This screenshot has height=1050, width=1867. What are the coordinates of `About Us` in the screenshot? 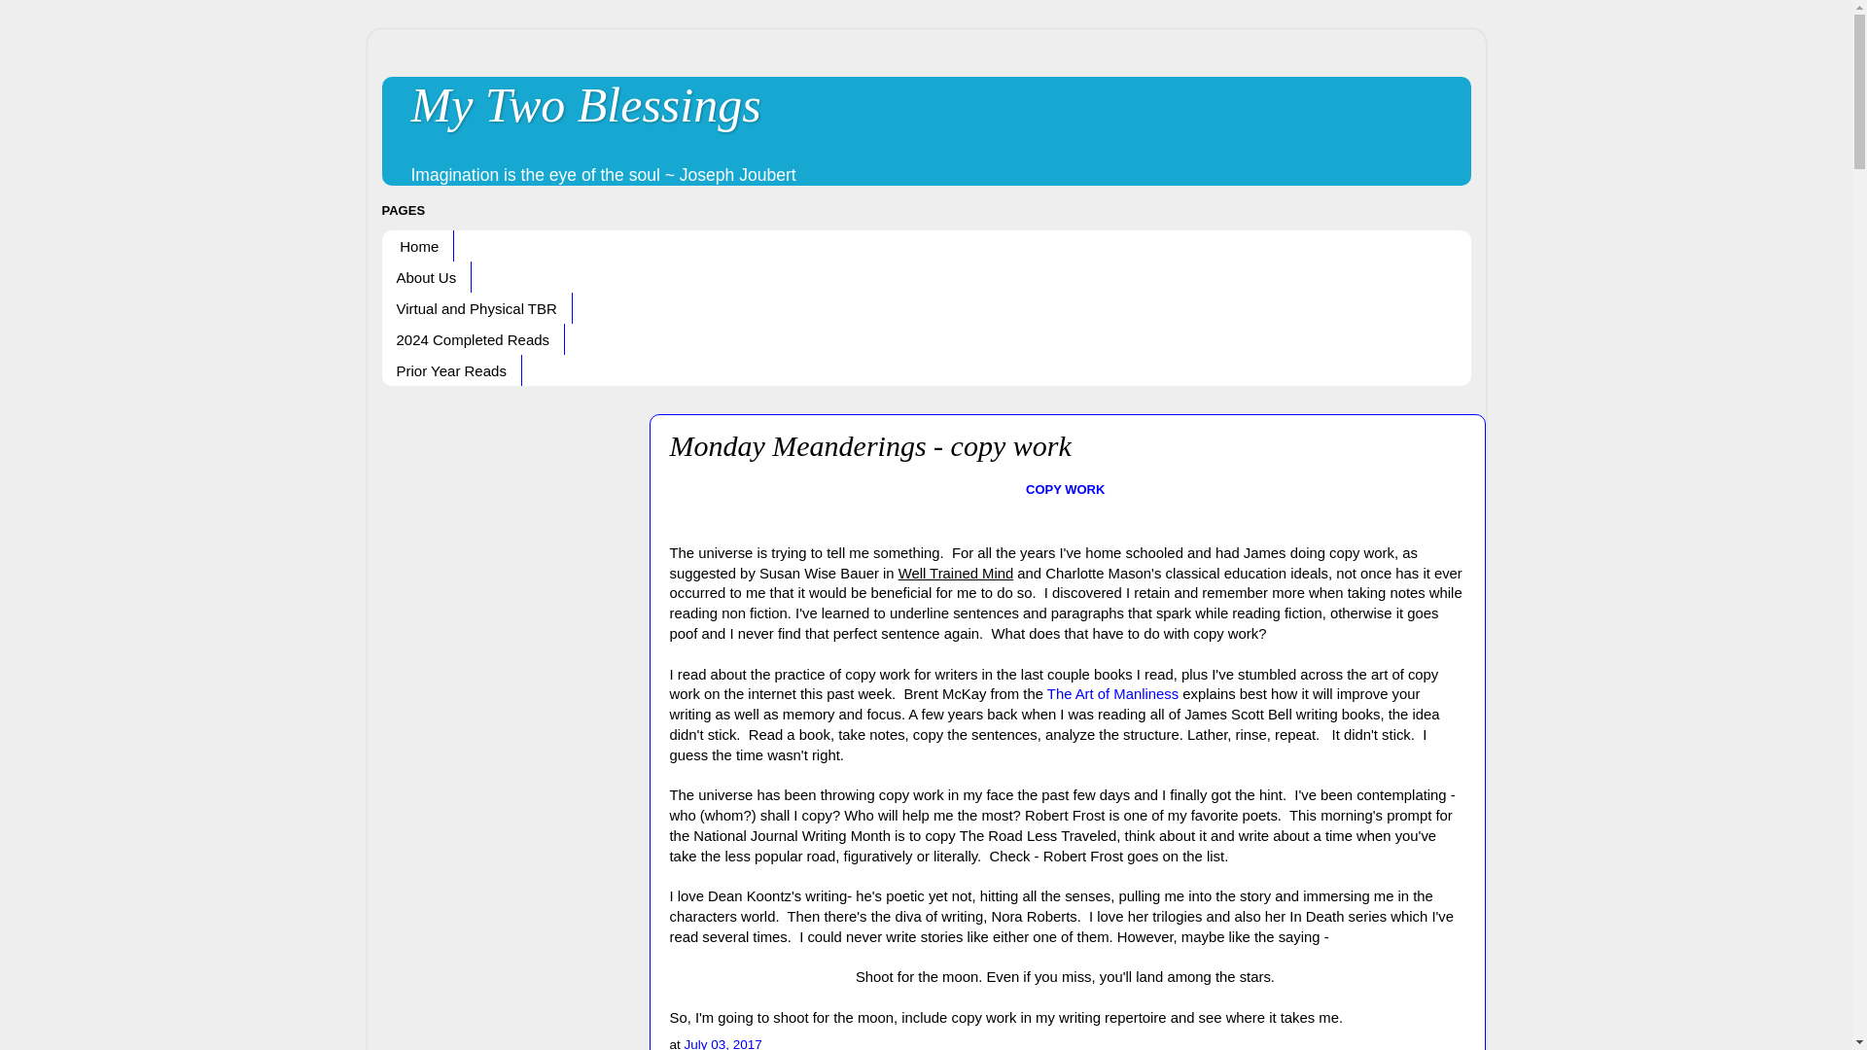 It's located at (426, 276).